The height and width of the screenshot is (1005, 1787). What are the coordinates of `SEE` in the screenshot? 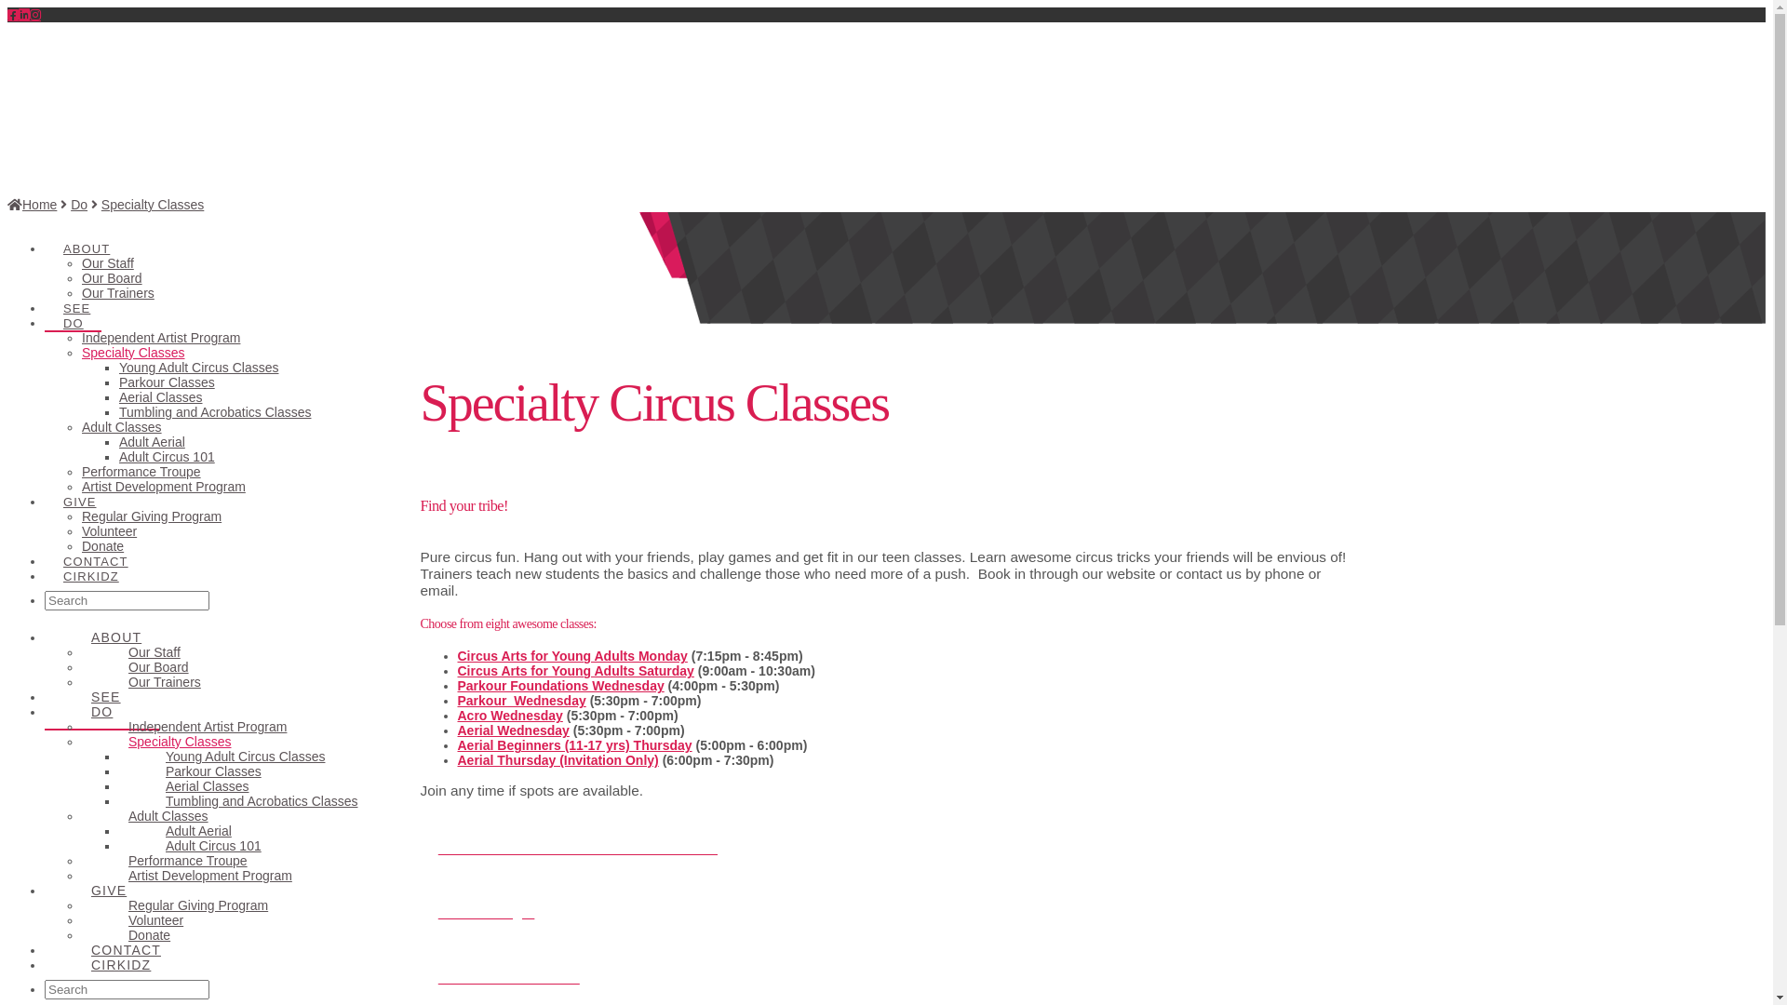 It's located at (76, 291).